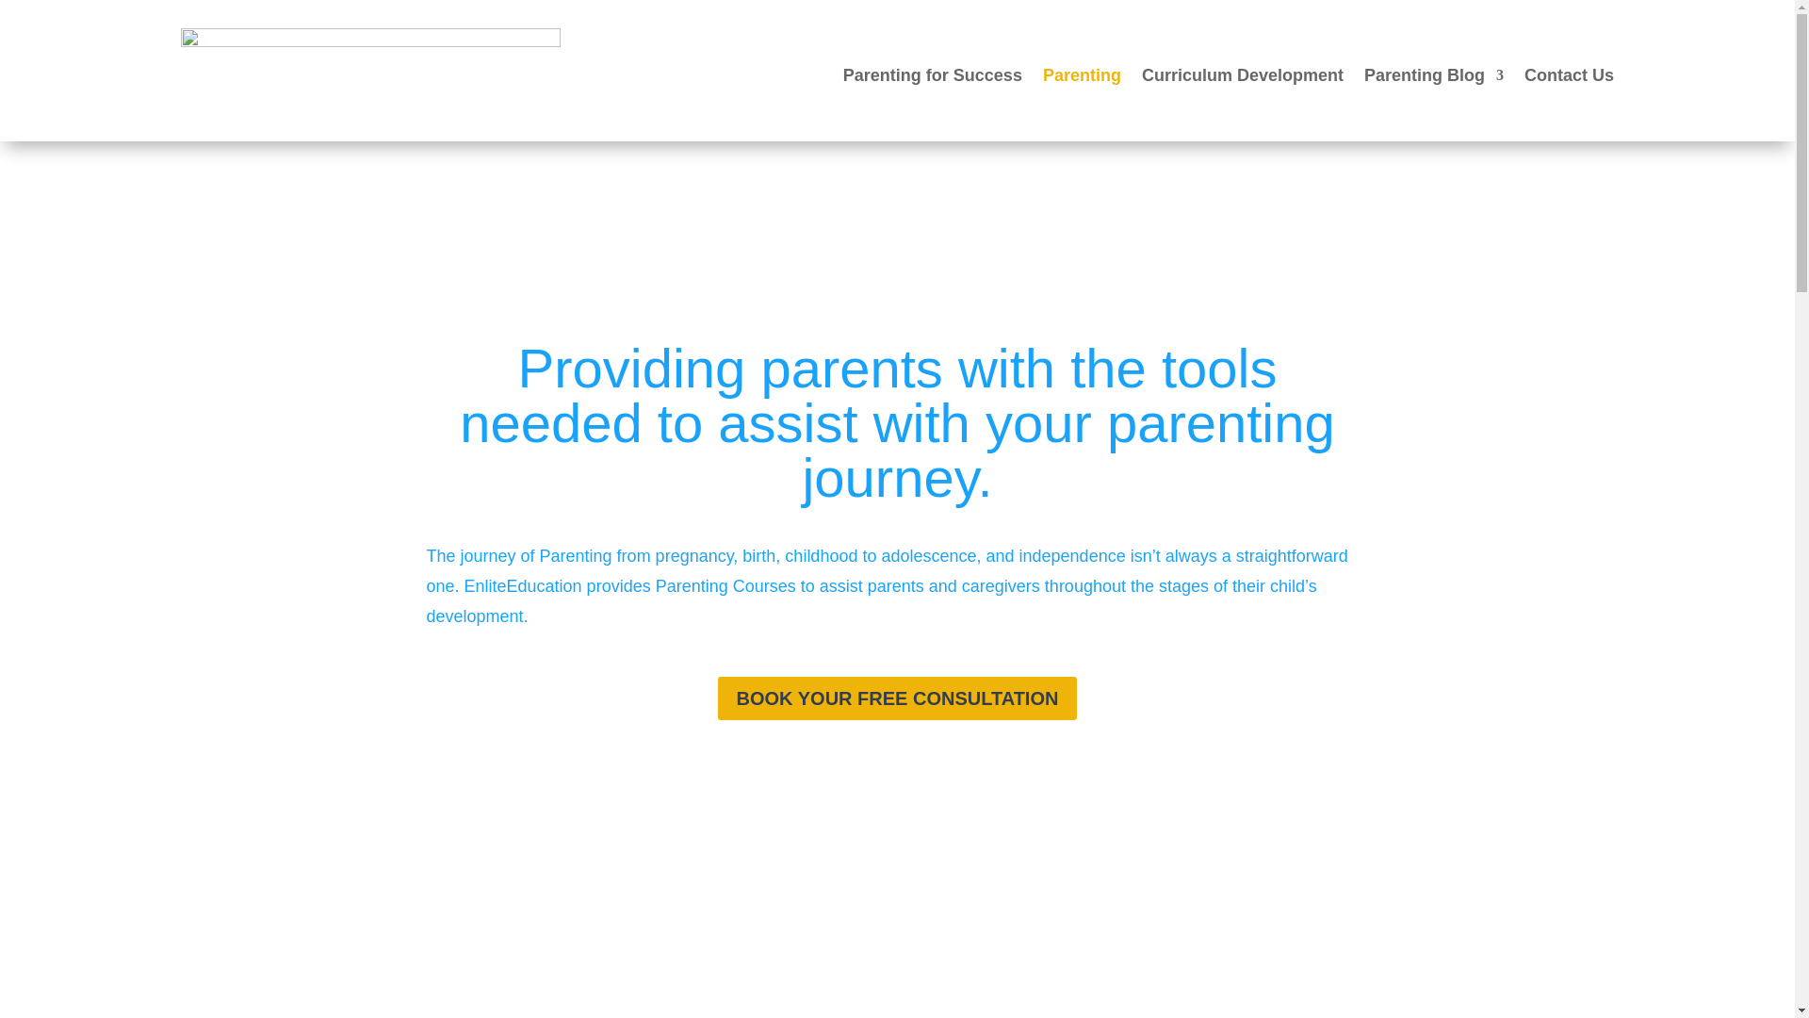  Describe the element at coordinates (932, 75) in the screenshot. I see `Parenting for Success` at that location.